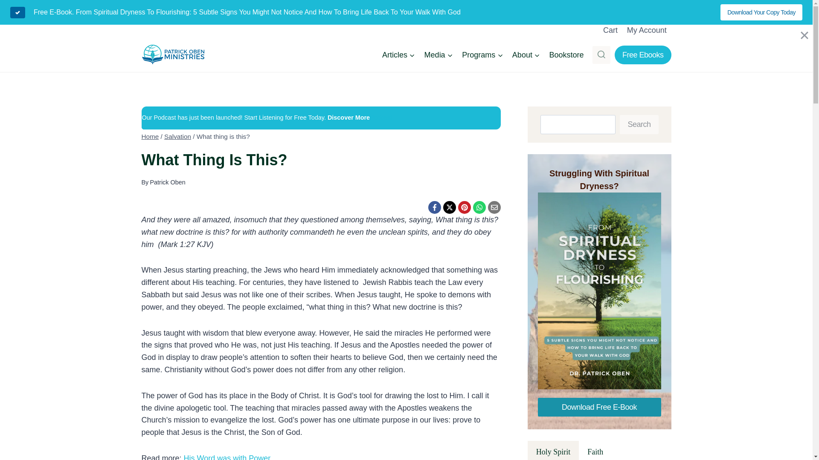  Describe the element at coordinates (398, 55) in the screenshot. I see `Articles` at that location.